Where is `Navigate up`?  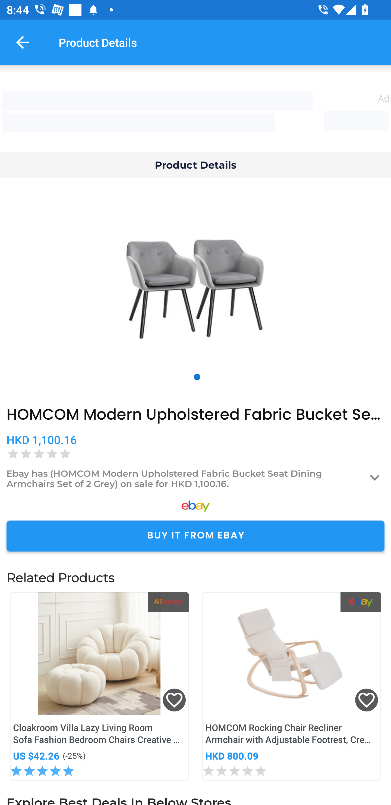 Navigate up is located at coordinates (23, 42).